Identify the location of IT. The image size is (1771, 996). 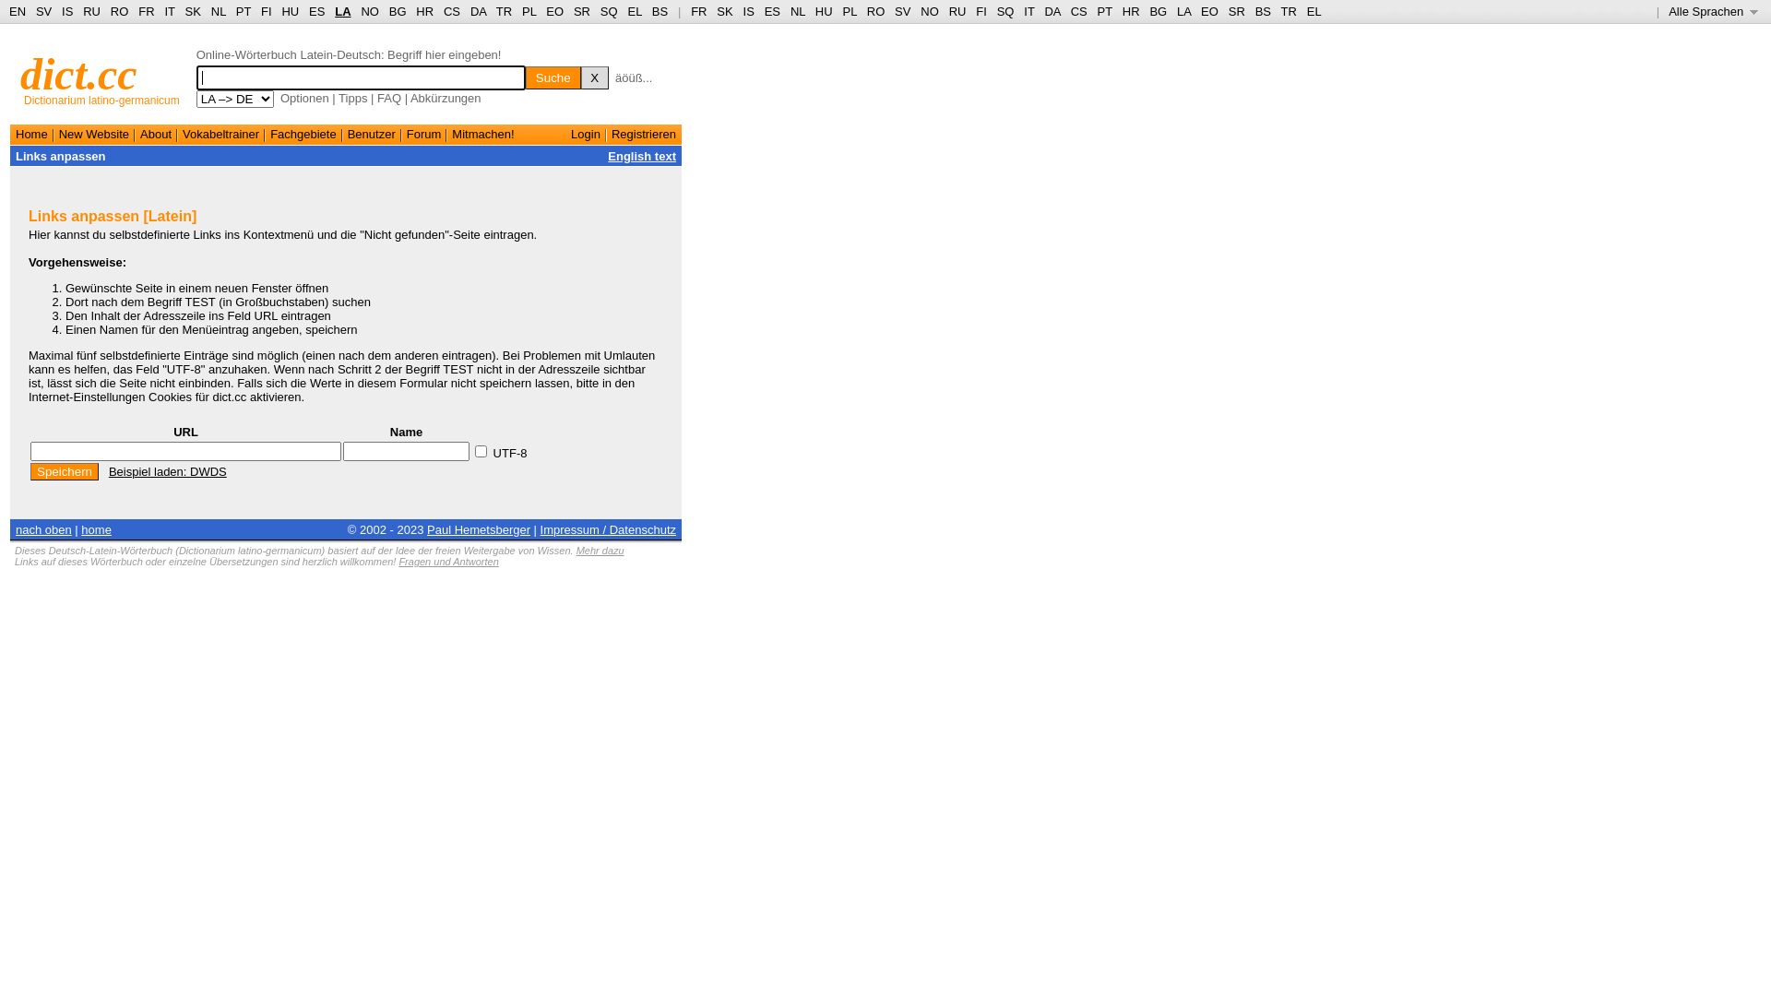
(170, 11).